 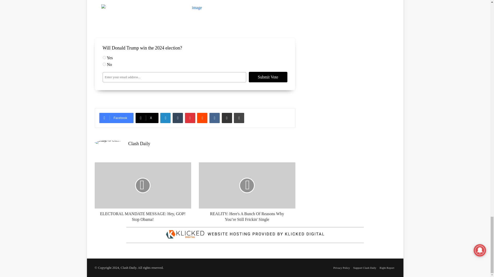 What do you see at coordinates (190, 118) in the screenshot?
I see `Pinterest` at bounding box center [190, 118].